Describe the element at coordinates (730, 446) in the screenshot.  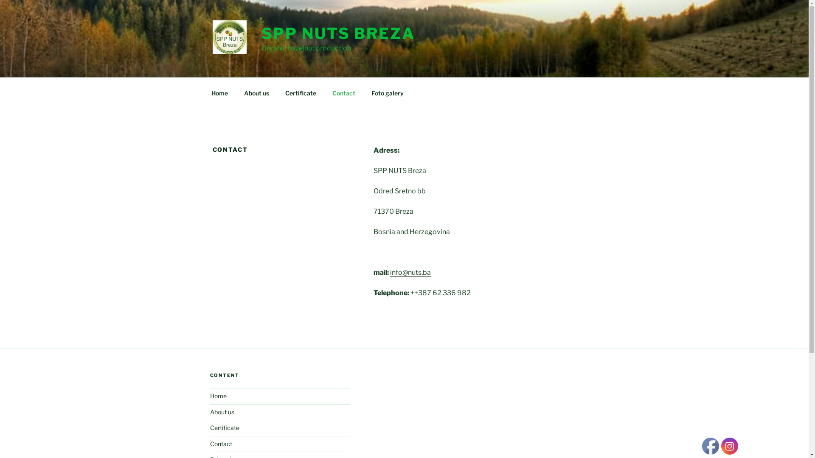
I see `Instagram` at that location.